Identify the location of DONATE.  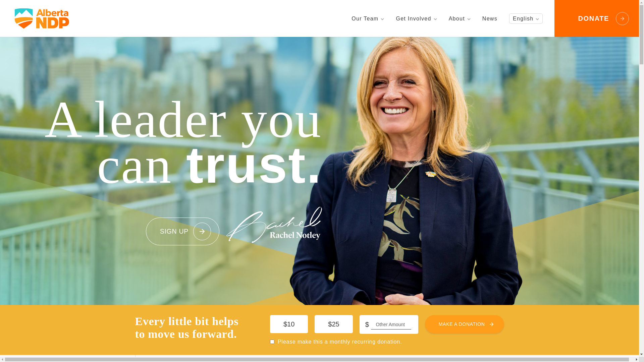
(597, 18).